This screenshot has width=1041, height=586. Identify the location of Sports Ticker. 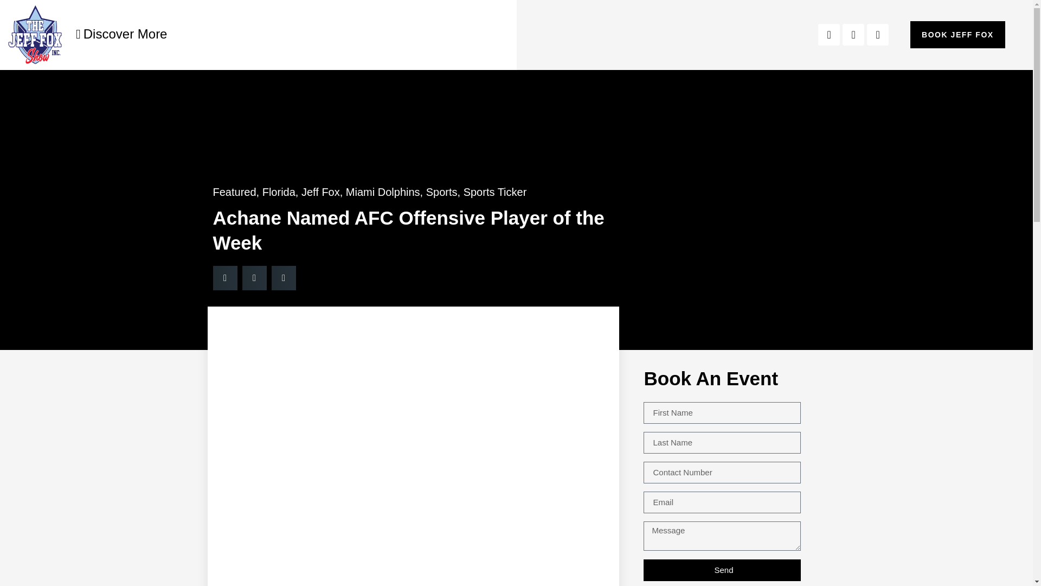
(494, 192).